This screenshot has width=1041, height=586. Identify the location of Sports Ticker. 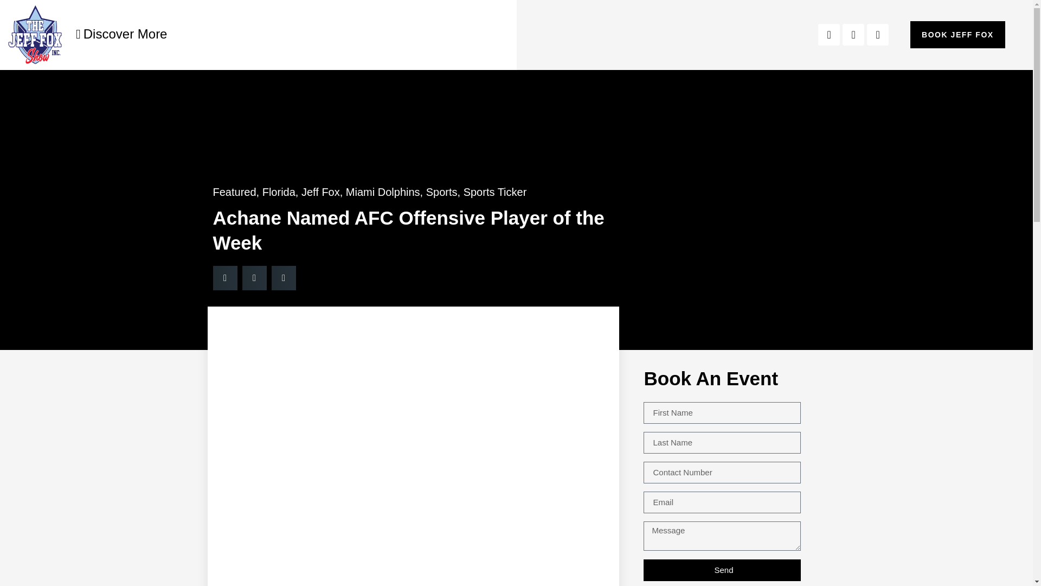
(494, 192).